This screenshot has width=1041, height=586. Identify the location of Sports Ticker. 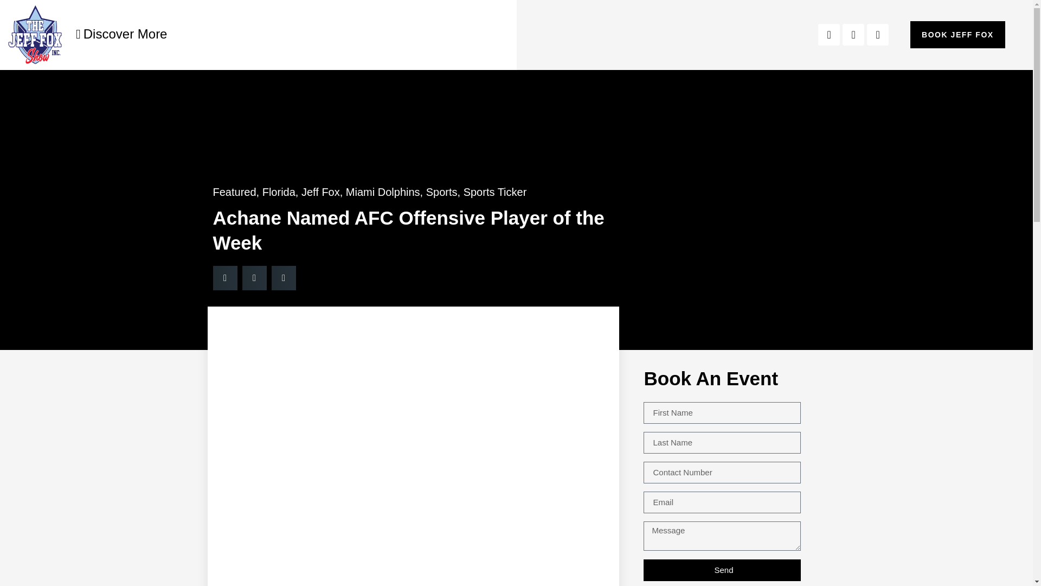
(494, 192).